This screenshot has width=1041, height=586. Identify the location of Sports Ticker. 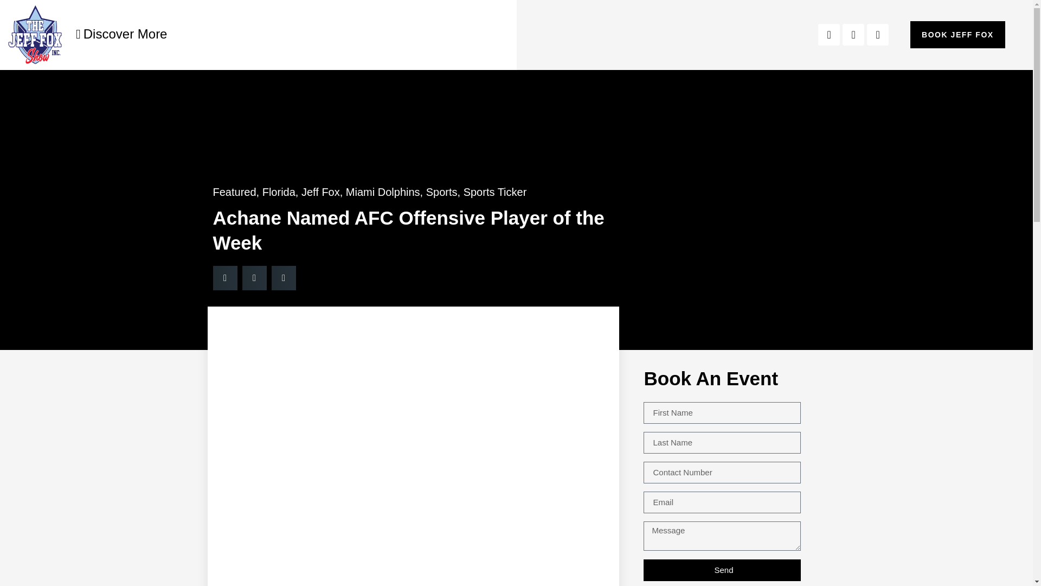
(494, 192).